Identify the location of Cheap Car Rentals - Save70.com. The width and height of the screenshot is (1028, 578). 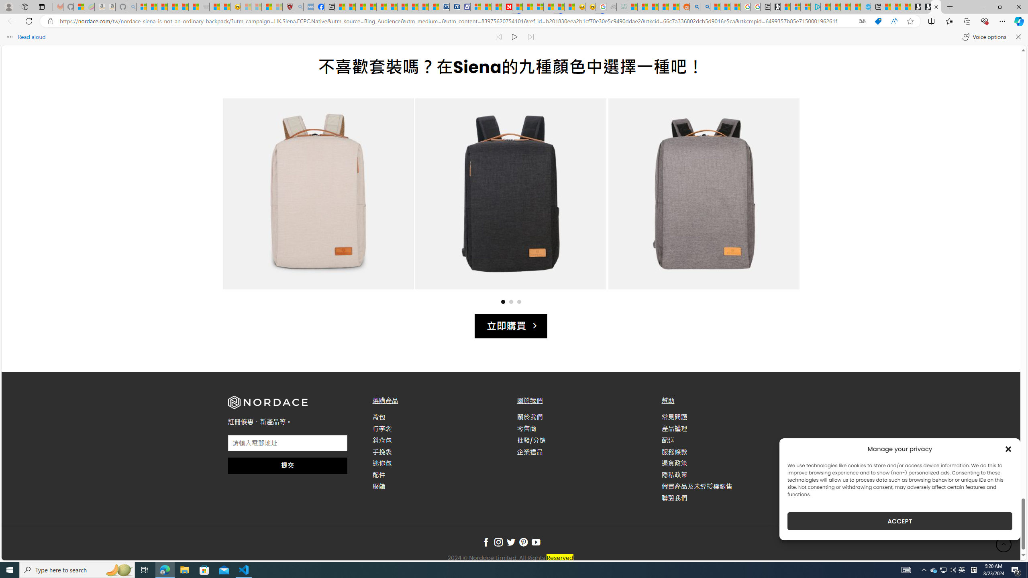
(444, 7).